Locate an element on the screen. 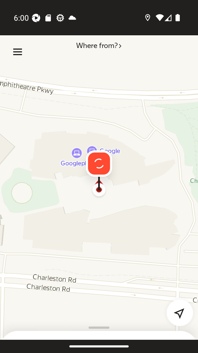  Where from?   is located at coordinates (98, 52).